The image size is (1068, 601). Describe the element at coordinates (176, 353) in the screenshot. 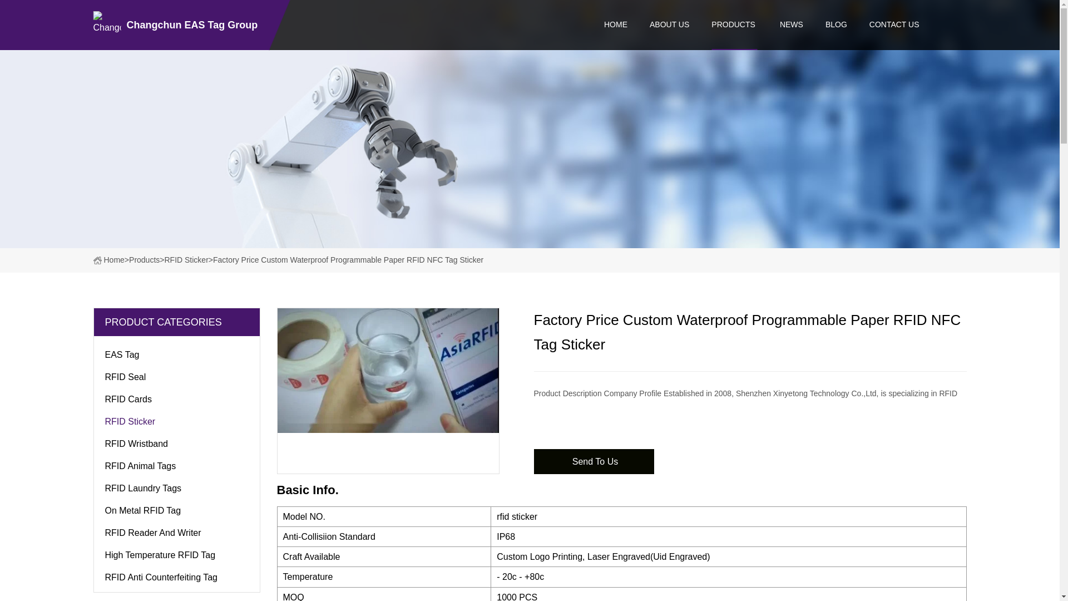

I see `EAS Tag` at that location.